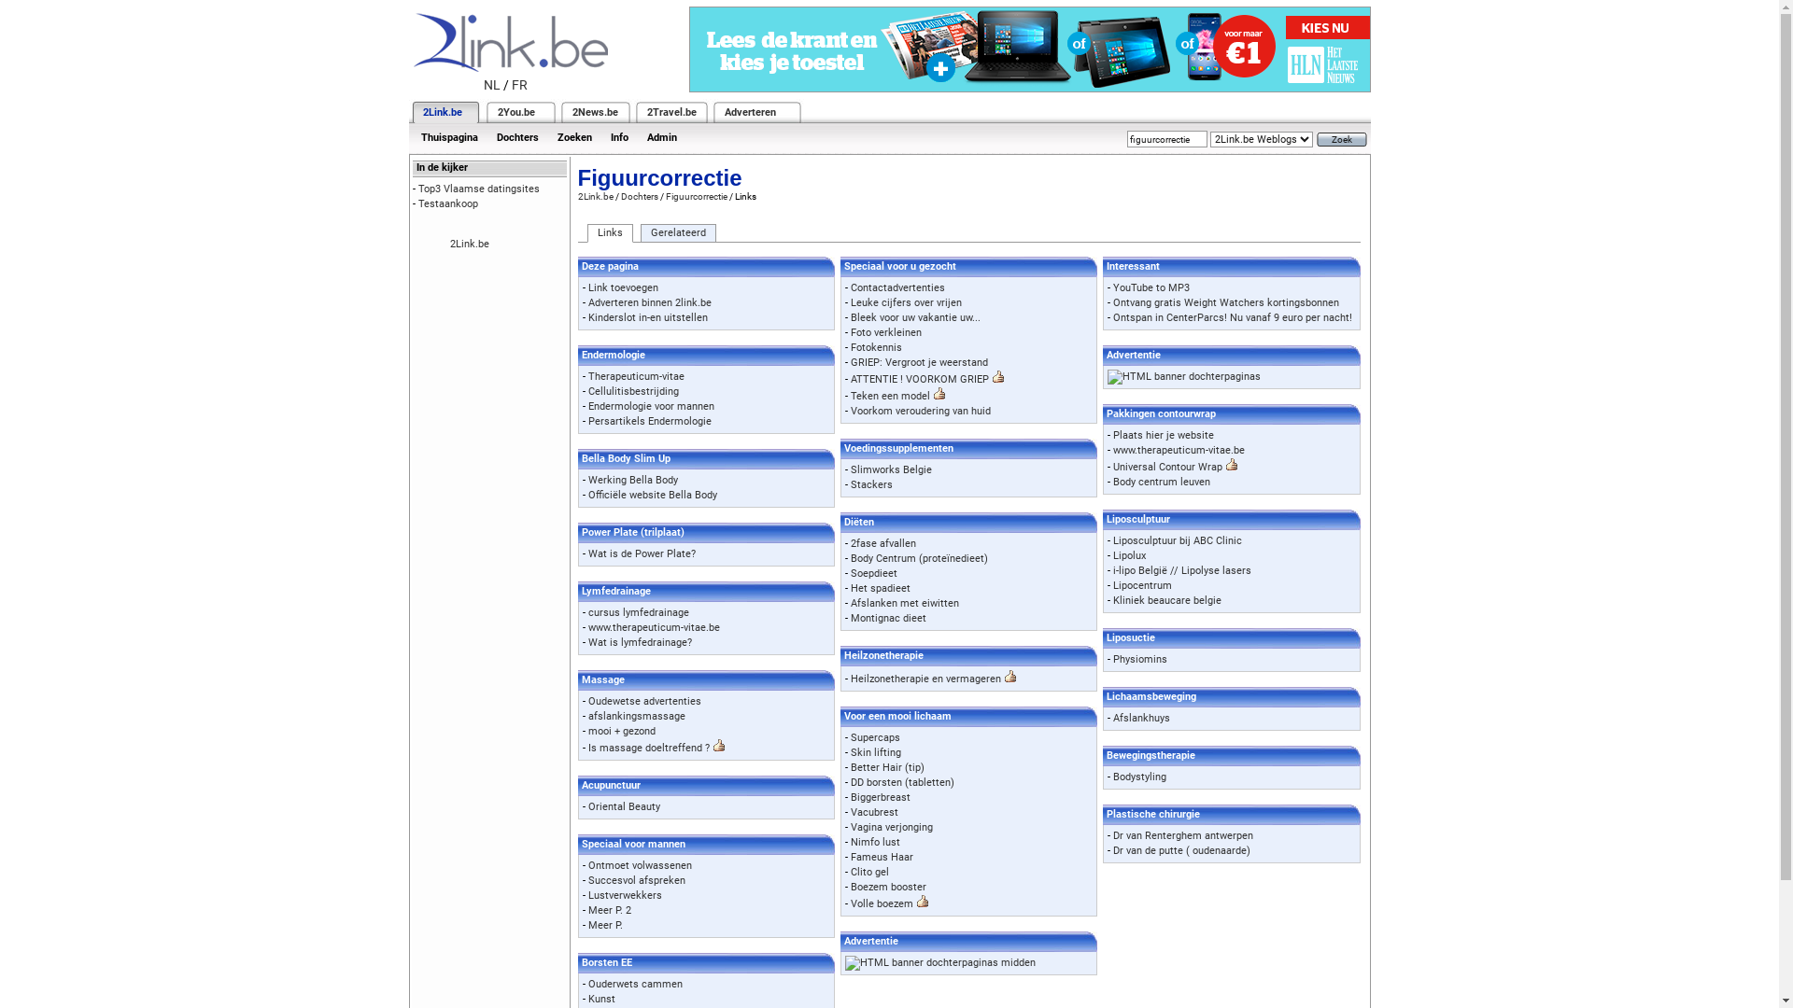 The image size is (1793, 1008). What do you see at coordinates (1167, 467) in the screenshot?
I see `Universal Contour Wrap` at bounding box center [1167, 467].